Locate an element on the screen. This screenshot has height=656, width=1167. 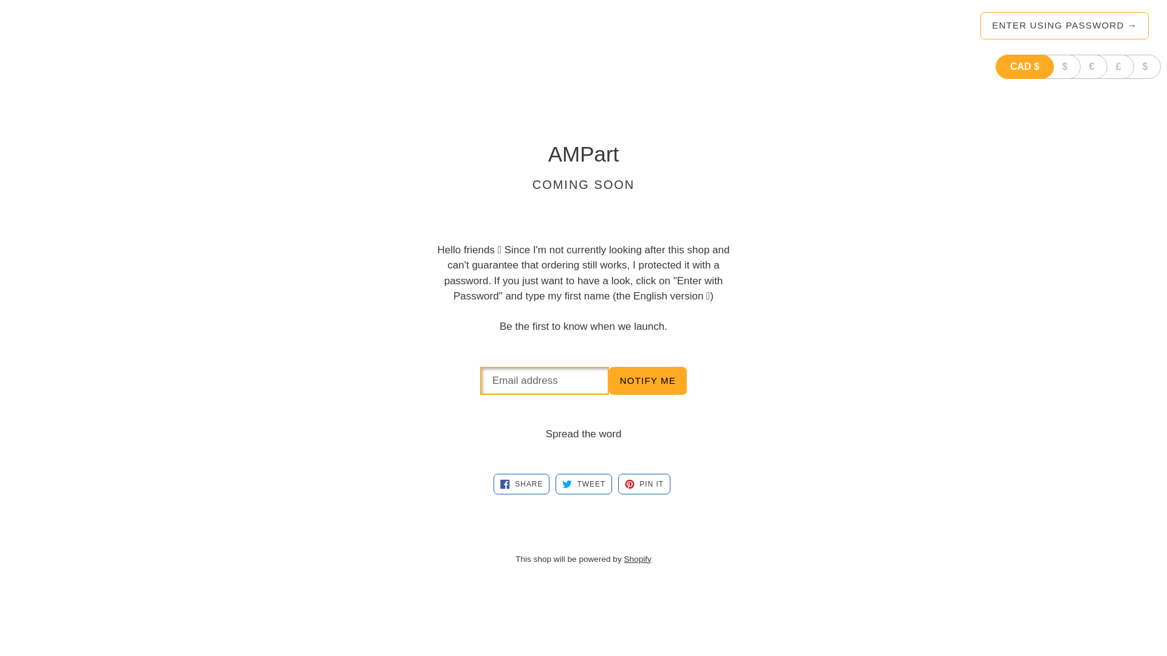
CAD $ is located at coordinates (1025, 67).